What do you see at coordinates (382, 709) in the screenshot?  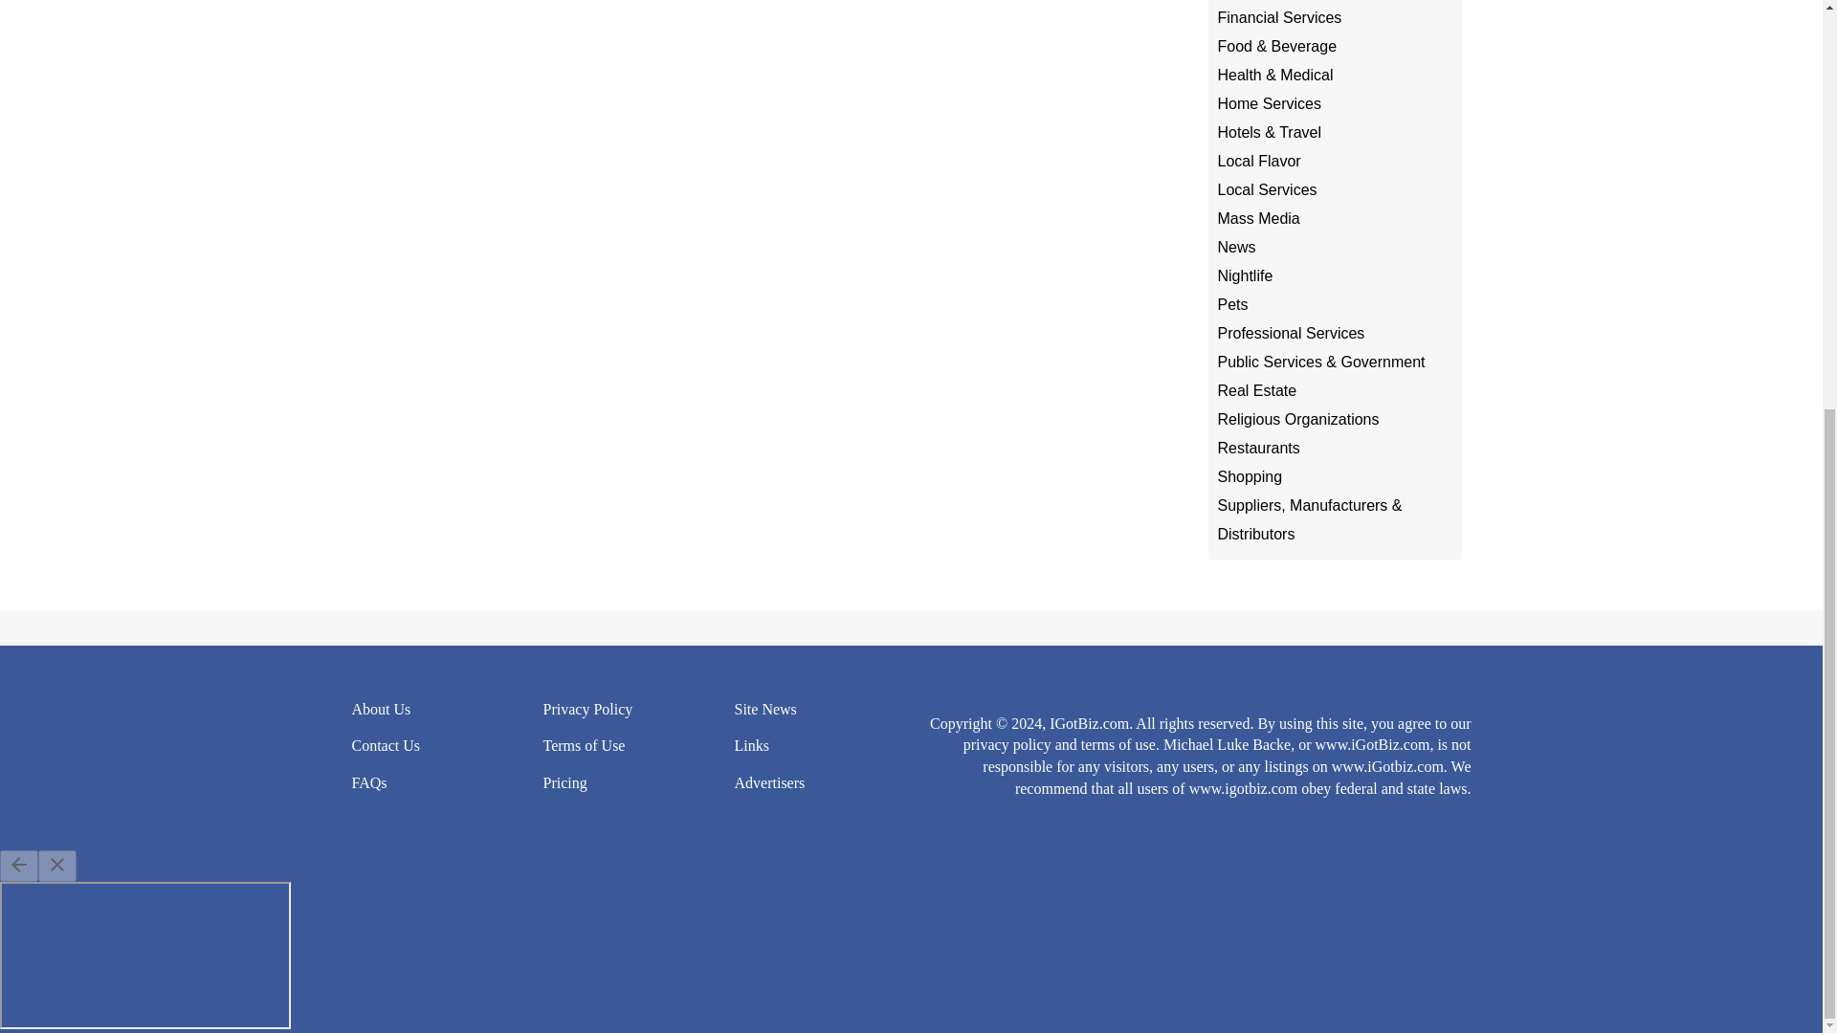 I see `About Us` at bounding box center [382, 709].